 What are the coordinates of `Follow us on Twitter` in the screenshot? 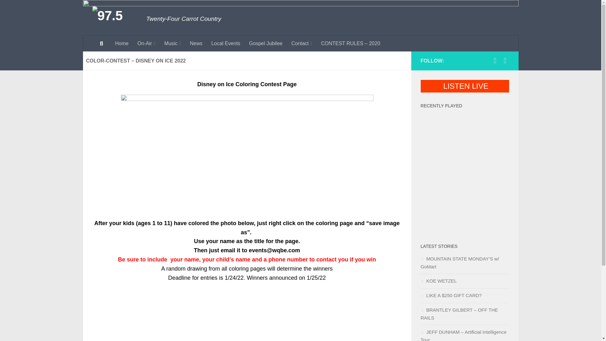 It's located at (505, 61).